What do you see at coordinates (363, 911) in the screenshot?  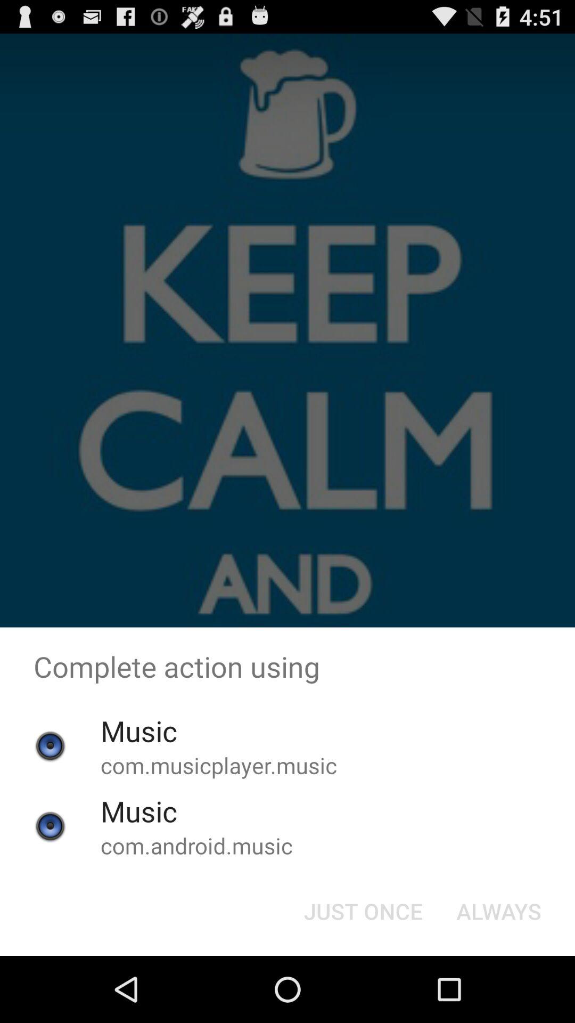 I see `turn on the just once item` at bounding box center [363, 911].